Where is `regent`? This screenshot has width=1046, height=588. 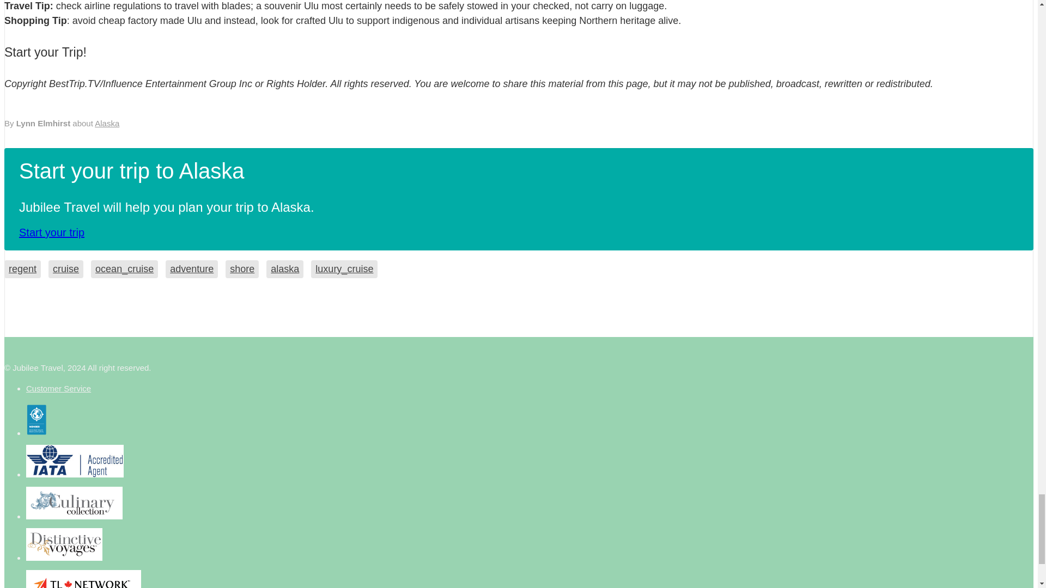 regent is located at coordinates (22, 269).